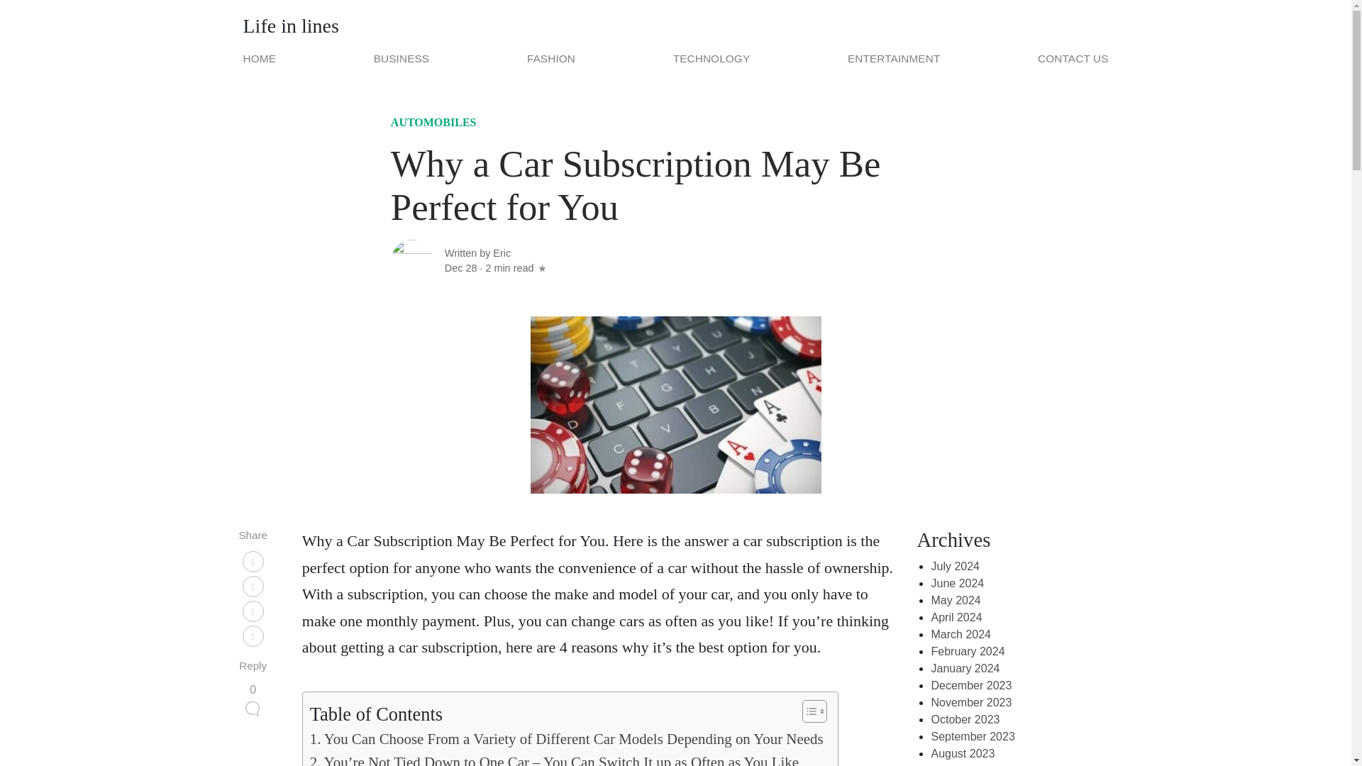 The width and height of the screenshot is (1362, 766). I want to click on December 2023, so click(970, 685).